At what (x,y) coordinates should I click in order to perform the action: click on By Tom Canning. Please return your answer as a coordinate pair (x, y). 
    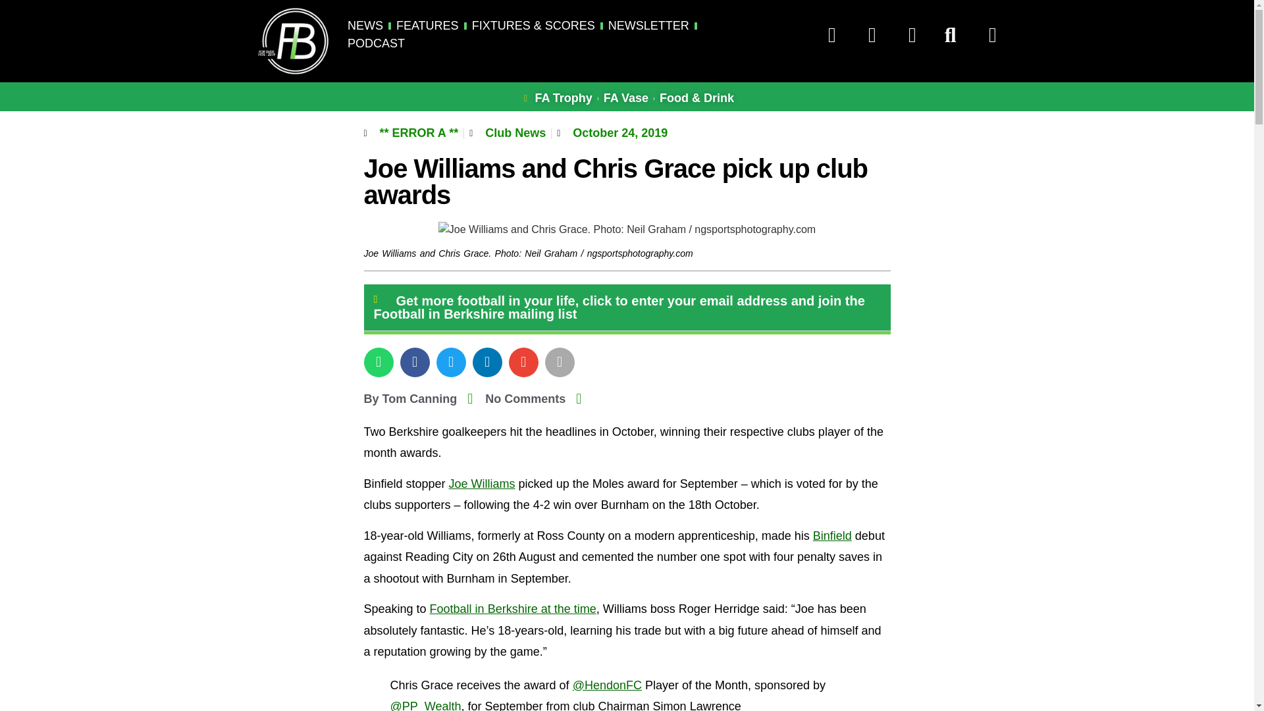
    Looking at the image, I should click on (409, 399).